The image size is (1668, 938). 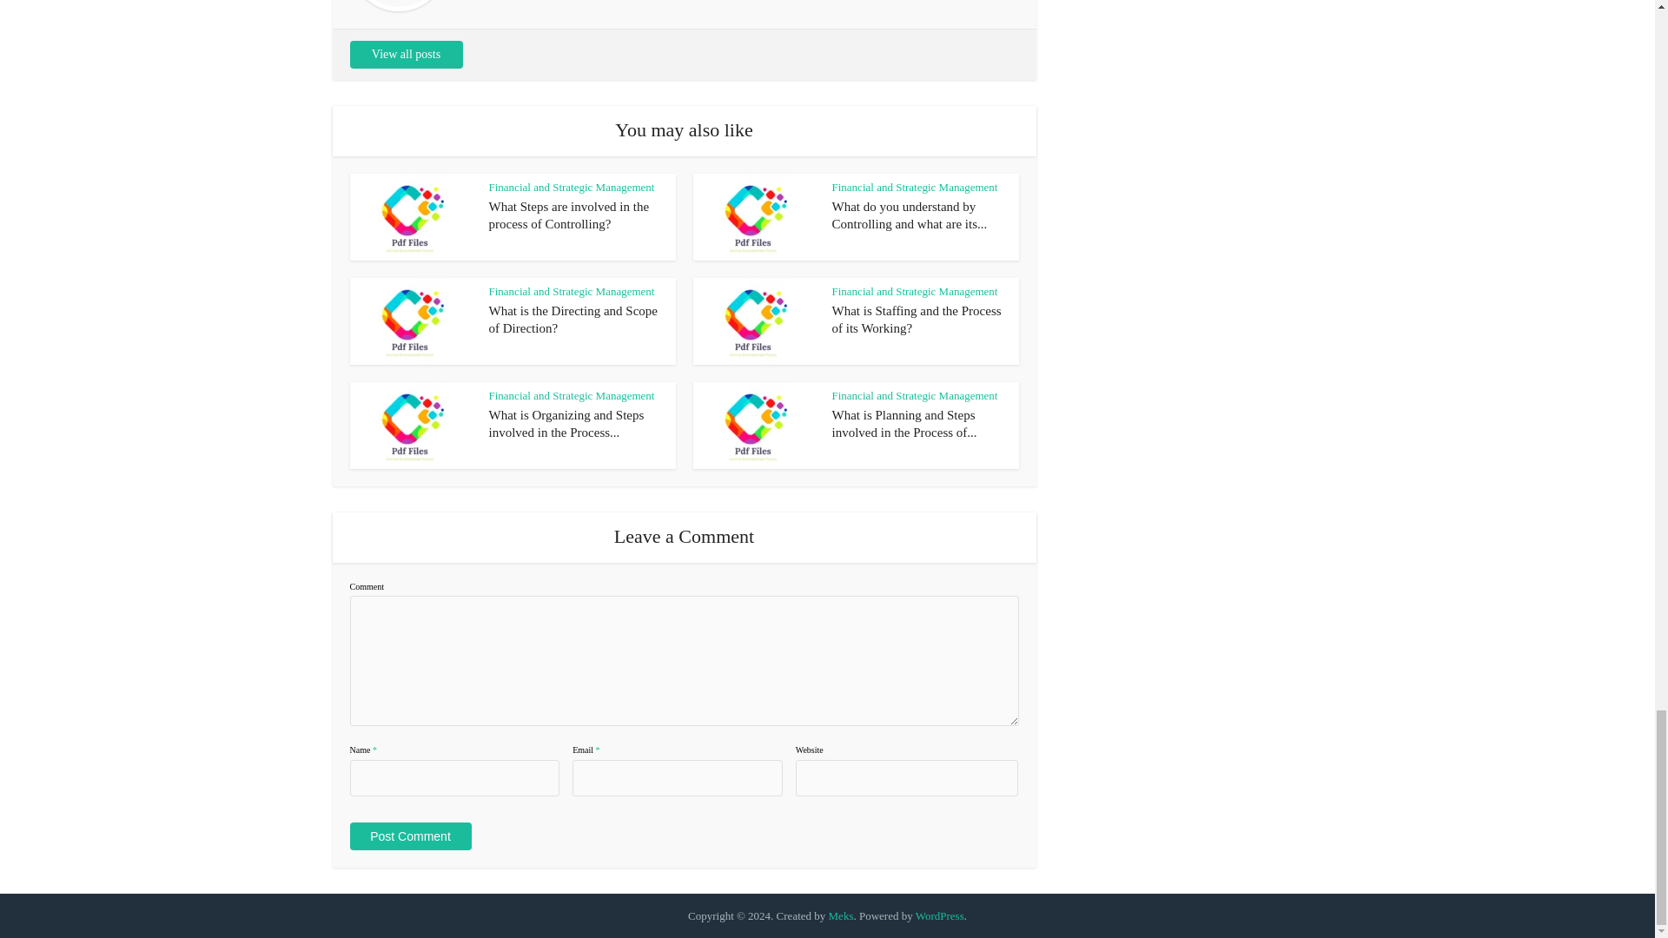 What do you see at coordinates (917, 319) in the screenshot?
I see `What is Staffing and the Process of its Working?` at bounding box center [917, 319].